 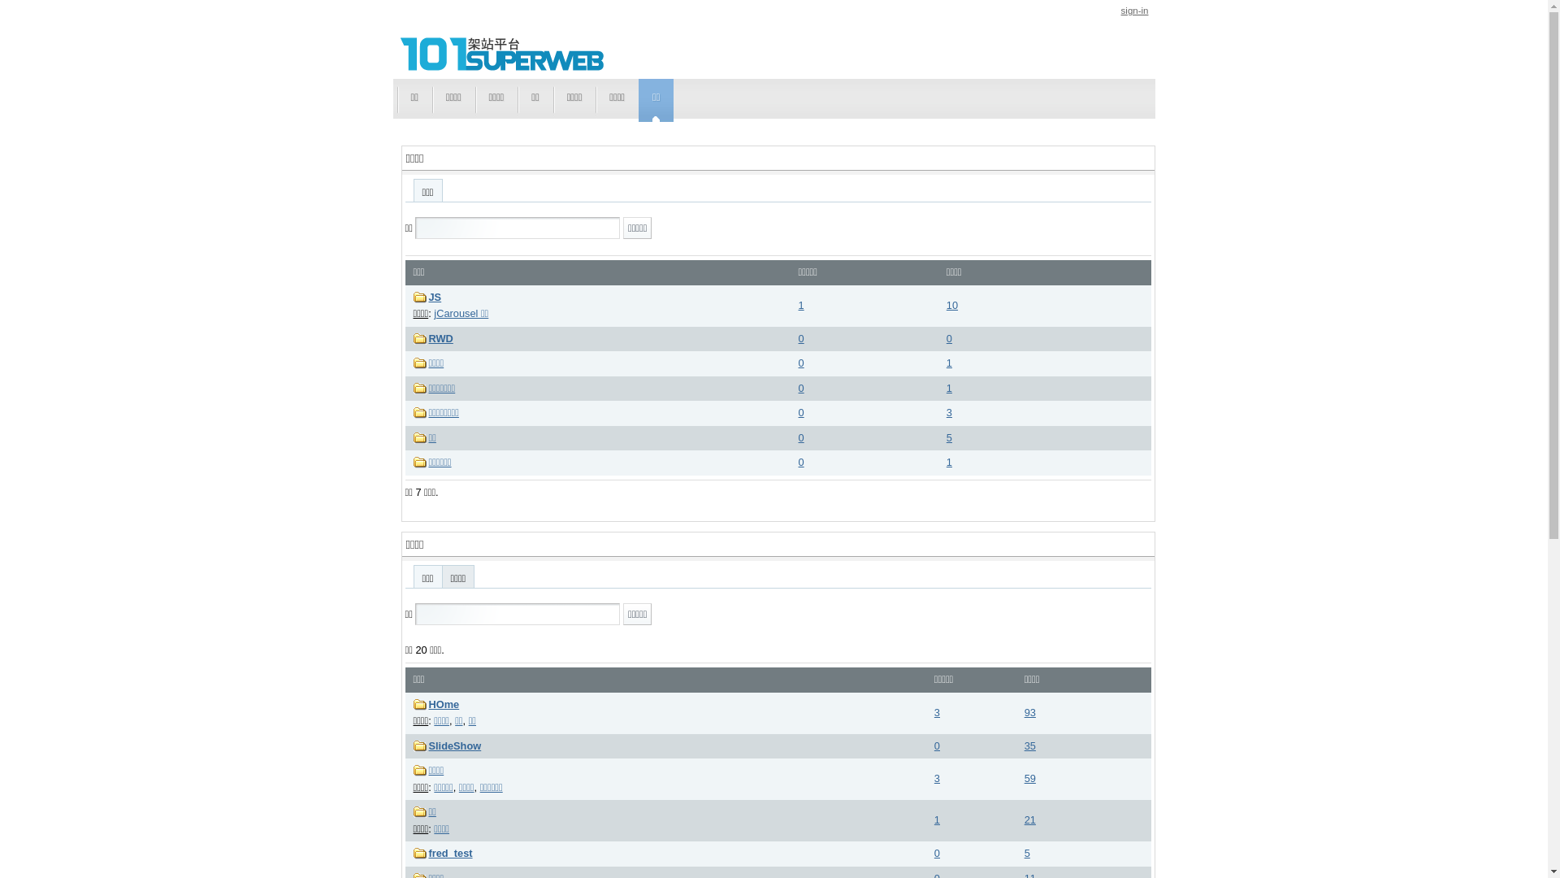 I want to click on 1, so click(x=949, y=363).